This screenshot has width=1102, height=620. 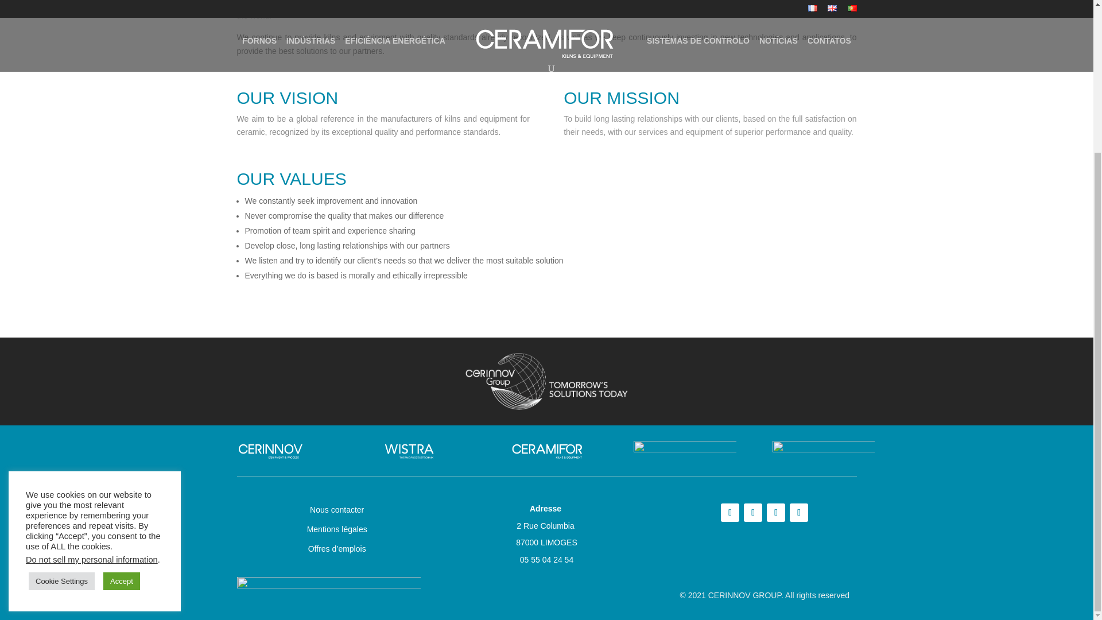 What do you see at coordinates (730, 512) in the screenshot?
I see `Follow on Youtube` at bounding box center [730, 512].